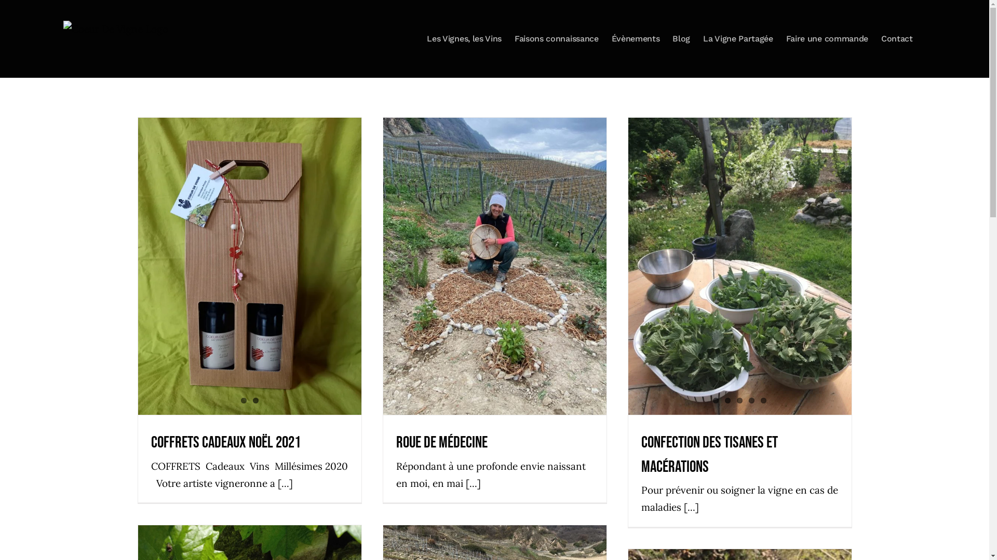 This screenshot has width=997, height=560. I want to click on Faisons connaissance, so click(557, 39).